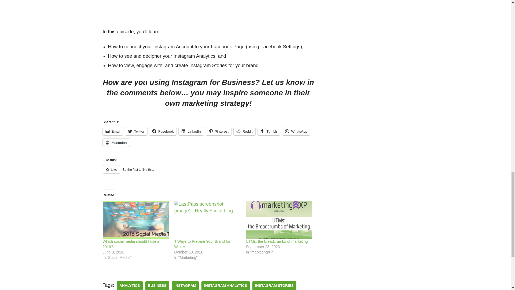 The height and width of the screenshot is (290, 515). I want to click on Which social media should I use in 2016?, so click(131, 244).